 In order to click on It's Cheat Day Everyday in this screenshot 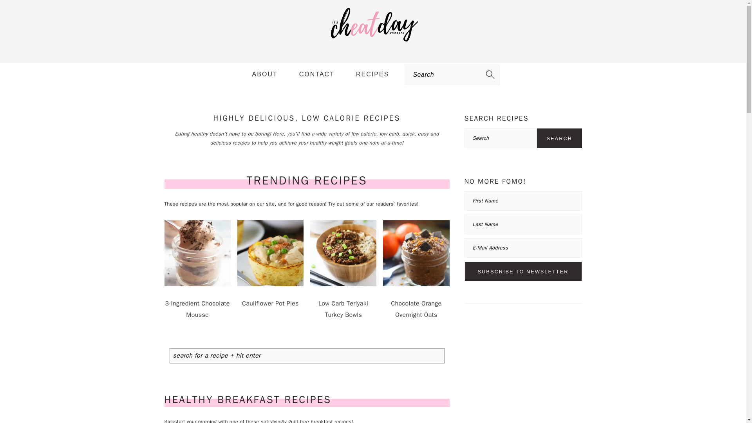, I will do `click(373, 25)`.